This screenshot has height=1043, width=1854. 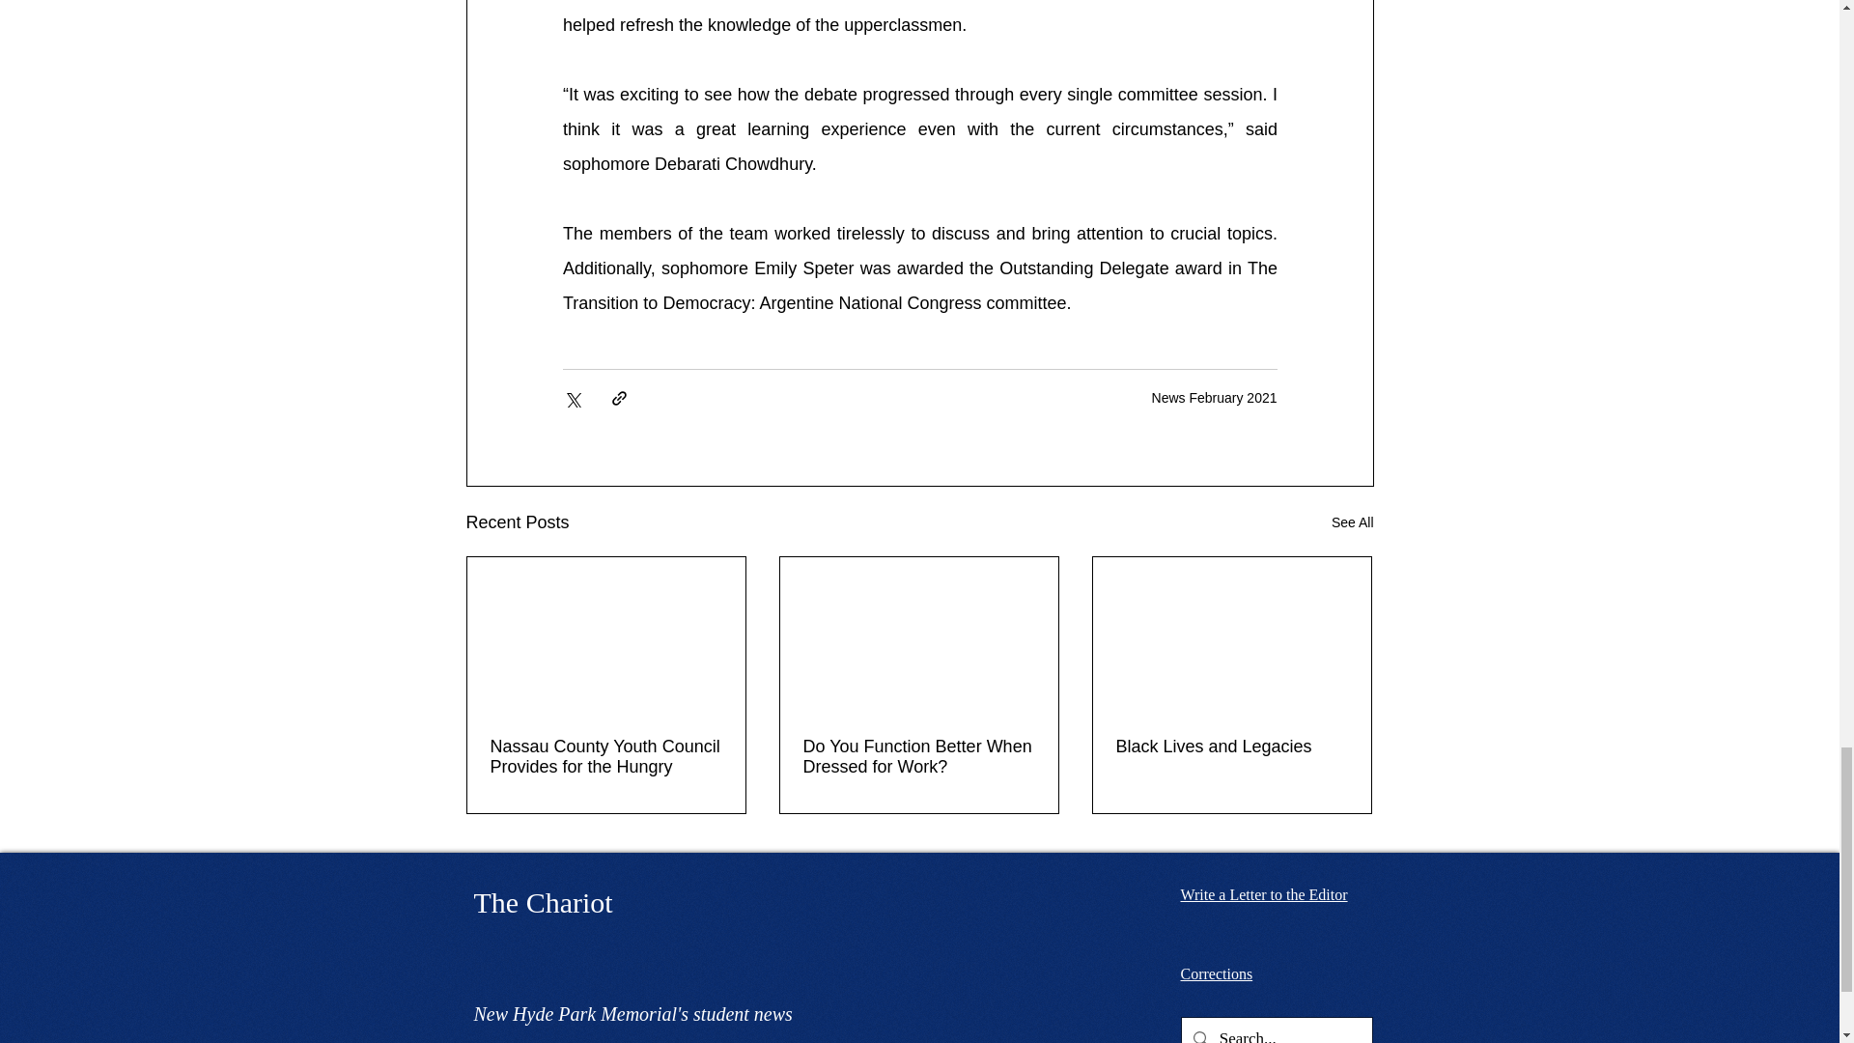 I want to click on Write a Letter to the Editor, so click(x=1263, y=894).